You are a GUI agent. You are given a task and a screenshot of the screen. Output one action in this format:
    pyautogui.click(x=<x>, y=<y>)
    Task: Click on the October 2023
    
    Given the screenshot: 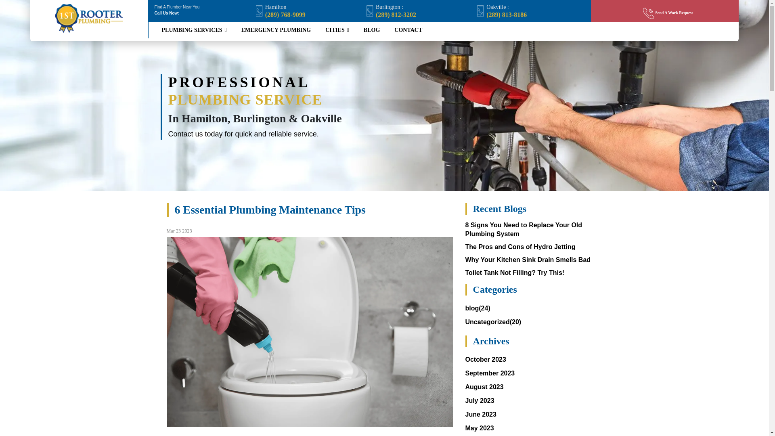 What is the action you would take?
    pyautogui.click(x=485, y=359)
    